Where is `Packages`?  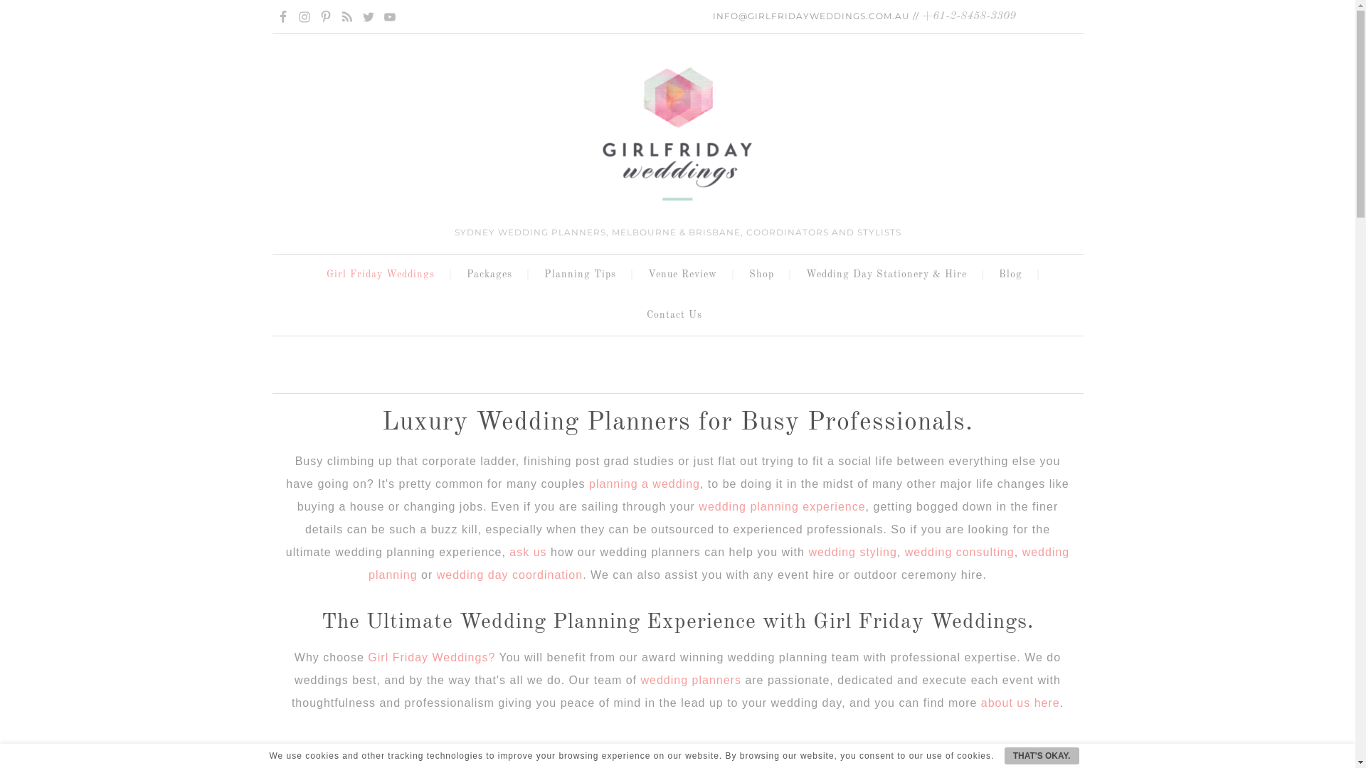 Packages is located at coordinates (492, 274).